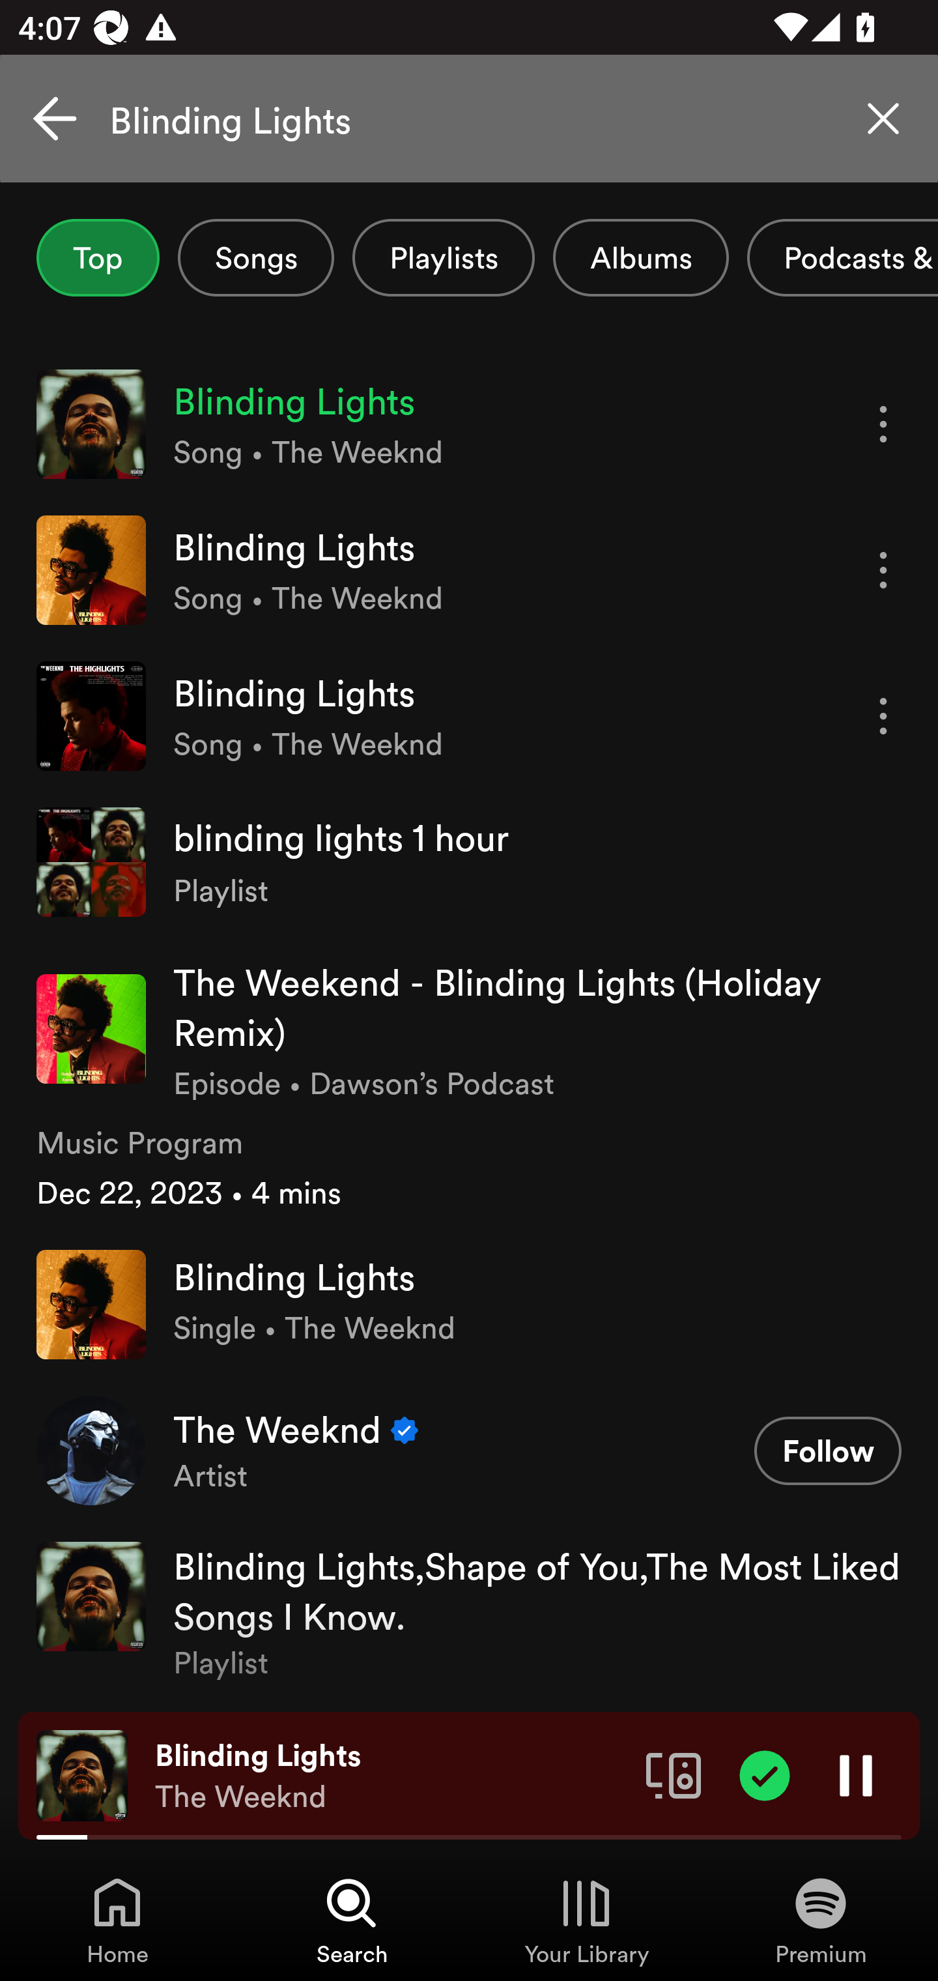 This screenshot has width=938, height=1981. What do you see at coordinates (586, 1920) in the screenshot?
I see `Your Library, Tab 3 of 4 Your Library Your Library` at bounding box center [586, 1920].